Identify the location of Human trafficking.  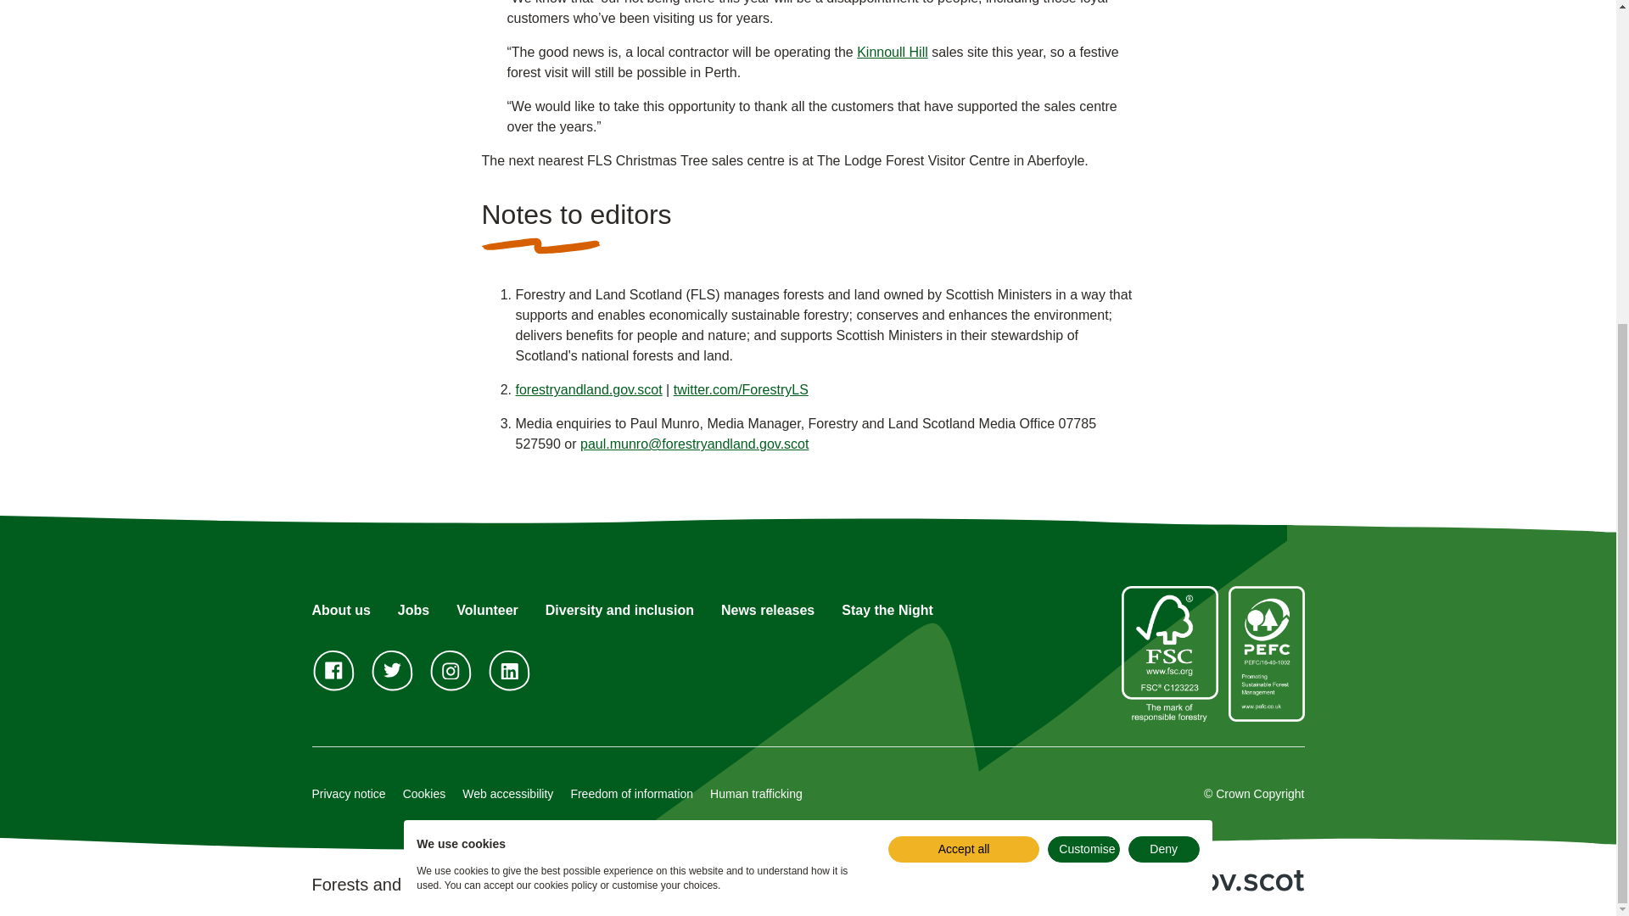
(757, 793).